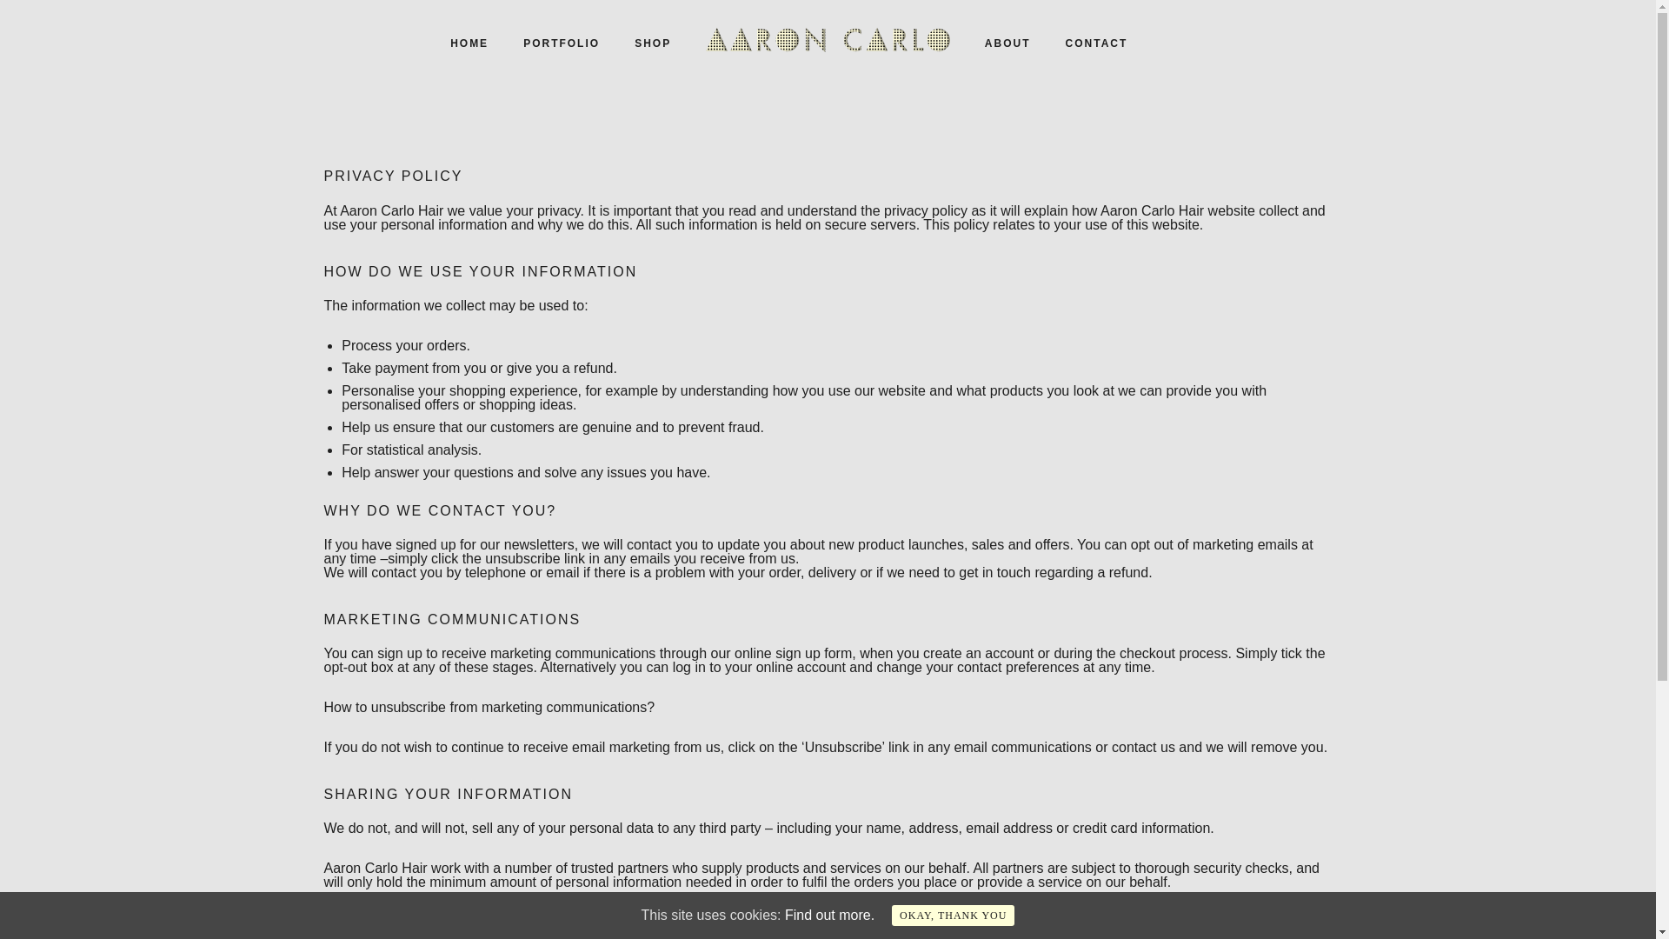  What do you see at coordinates (953, 915) in the screenshot?
I see `OKAY, THANK YOU` at bounding box center [953, 915].